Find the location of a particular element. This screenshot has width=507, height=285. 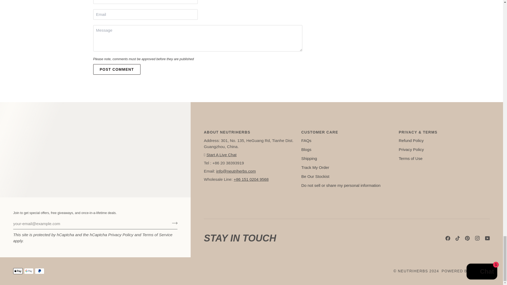

YouTube is located at coordinates (487, 238).